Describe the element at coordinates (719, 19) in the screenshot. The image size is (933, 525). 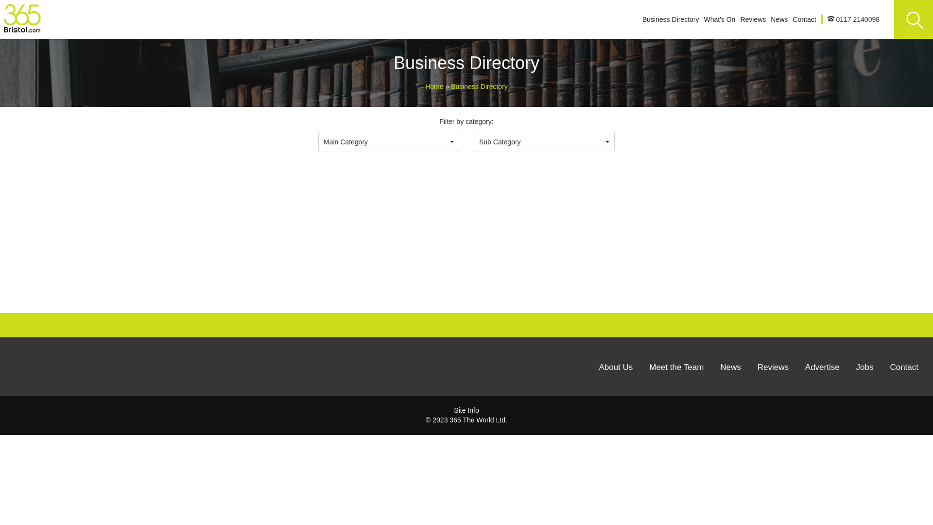
I see `What'S On` at that location.